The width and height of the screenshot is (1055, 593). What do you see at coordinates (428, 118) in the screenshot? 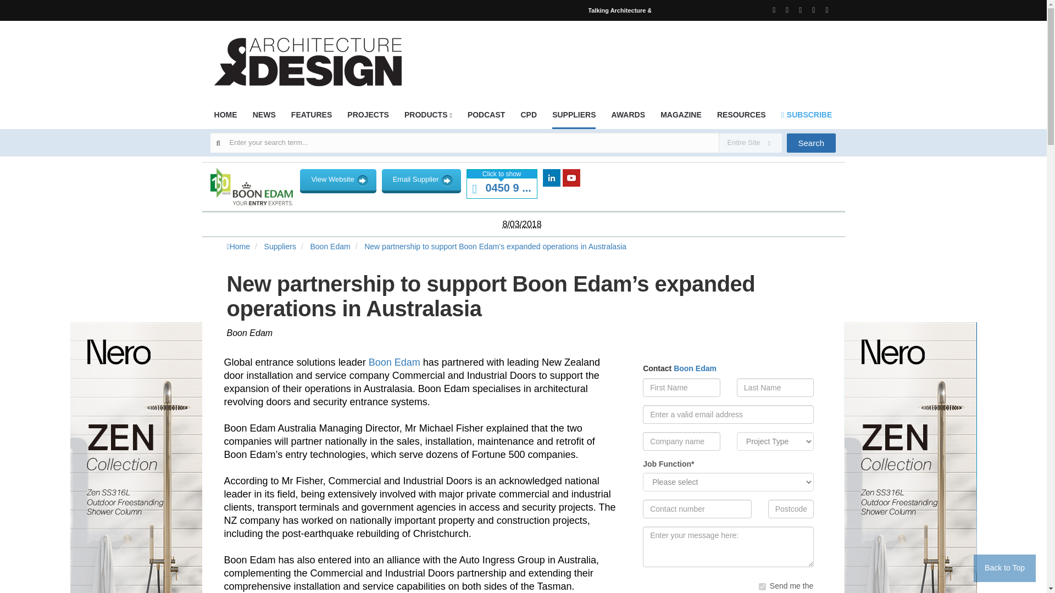
I see `PRODUCTS` at bounding box center [428, 118].